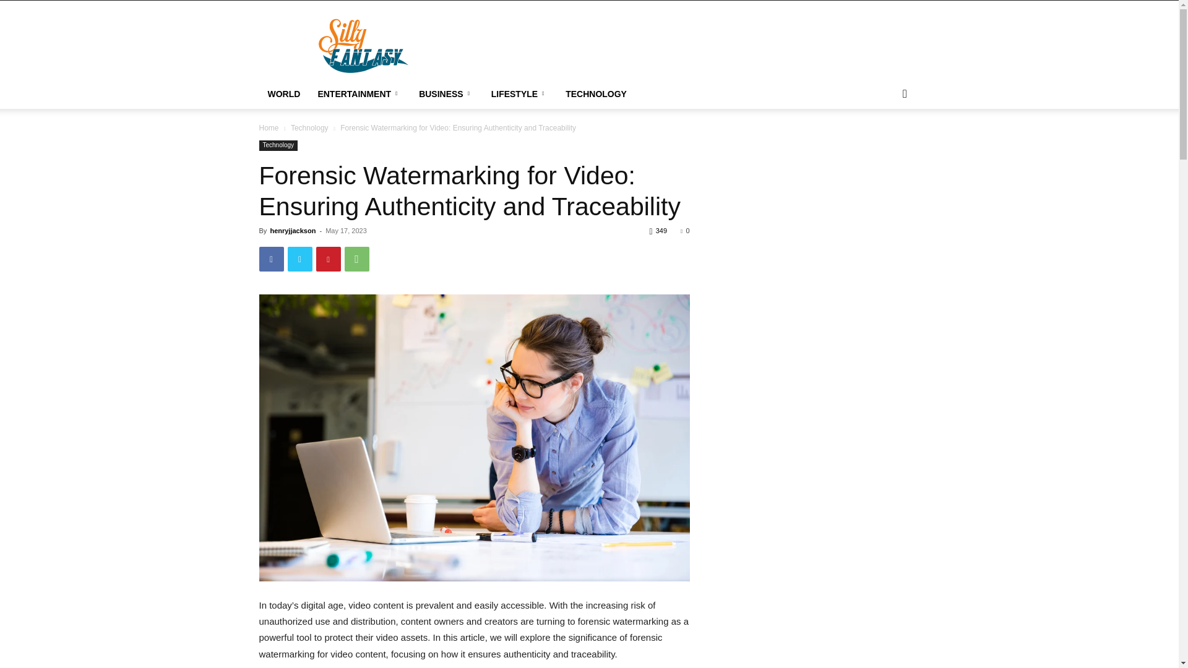 Image resolution: width=1188 pixels, height=668 pixels. Describe the element at coordinates (885, 143) in the screenshot. I see `Search` at that location.